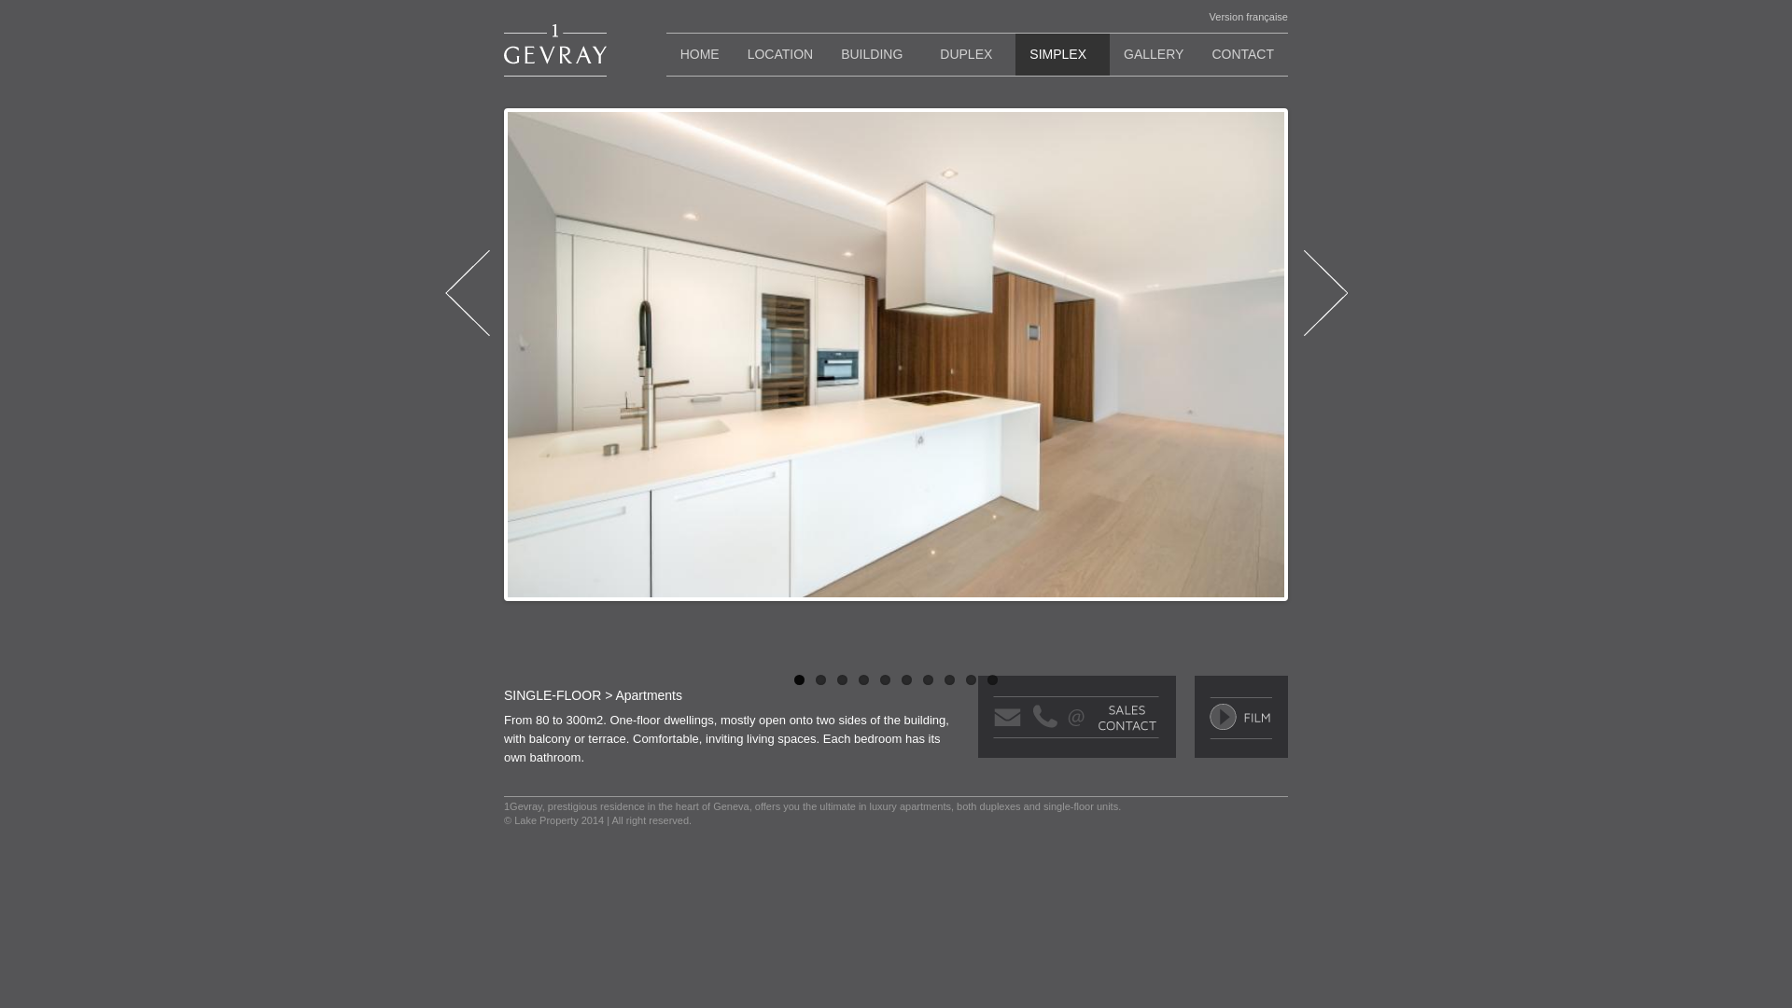 Image resolution: width=1792 pixels, height=1008 pixels. What do you see at coordinates (780, 54) in the screenshot?
I see `LOCATION` at bounding box center [780, 54].